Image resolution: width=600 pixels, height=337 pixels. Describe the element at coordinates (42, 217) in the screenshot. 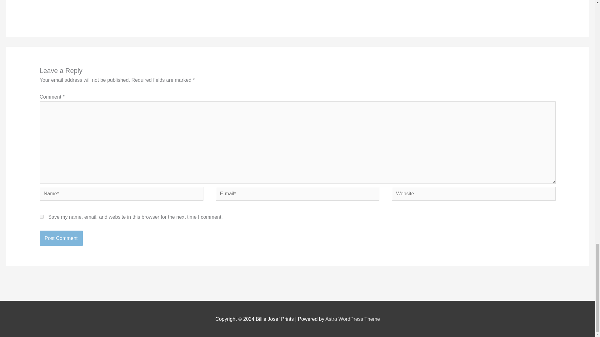

I see `yes` at that location.